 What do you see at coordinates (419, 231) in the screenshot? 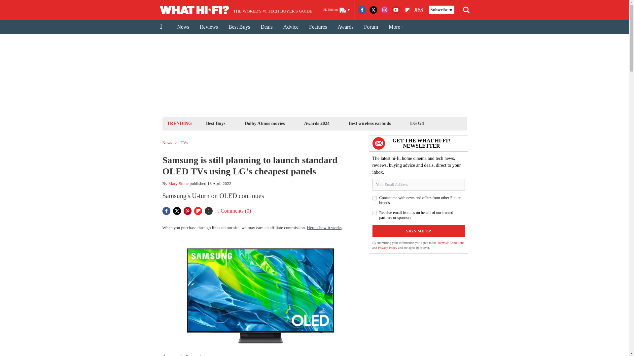
I see `Sign me up` at bounding box center [419, 231].